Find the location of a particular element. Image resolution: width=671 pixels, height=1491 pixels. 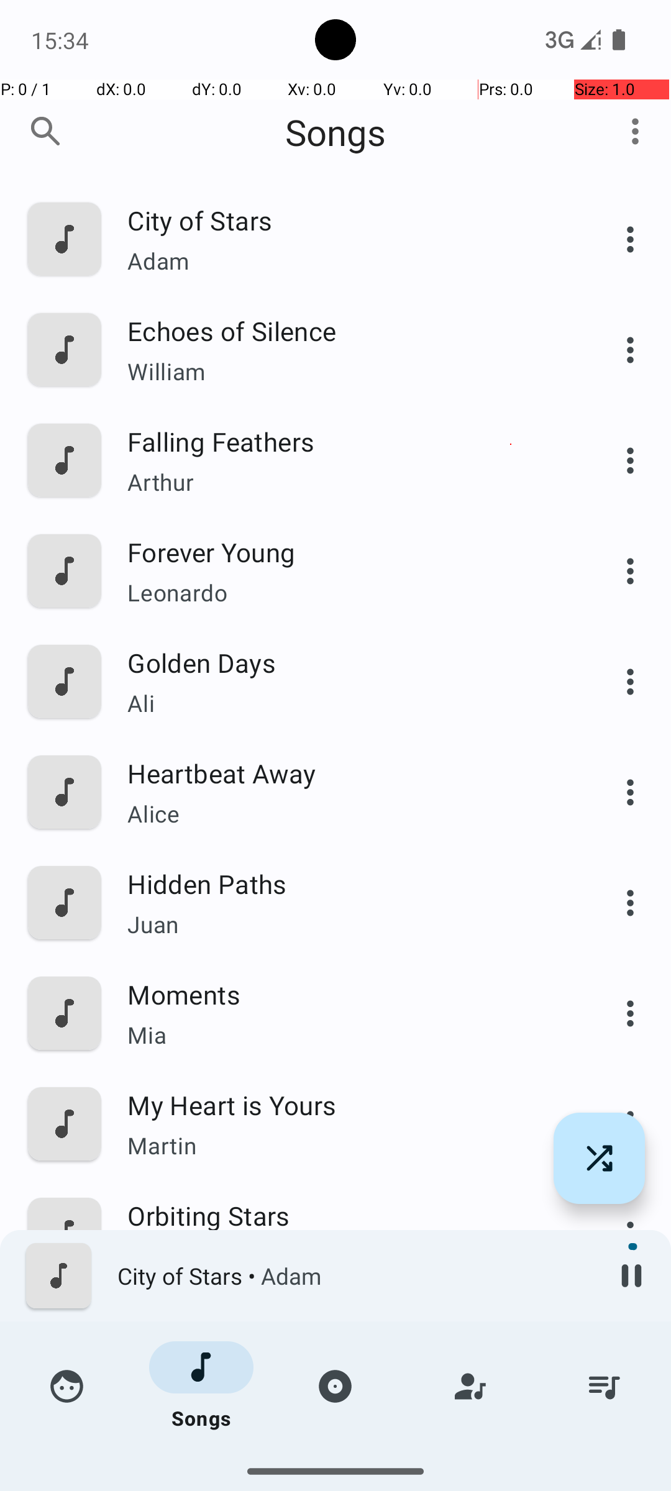

William is located at coordinates (346, 372).